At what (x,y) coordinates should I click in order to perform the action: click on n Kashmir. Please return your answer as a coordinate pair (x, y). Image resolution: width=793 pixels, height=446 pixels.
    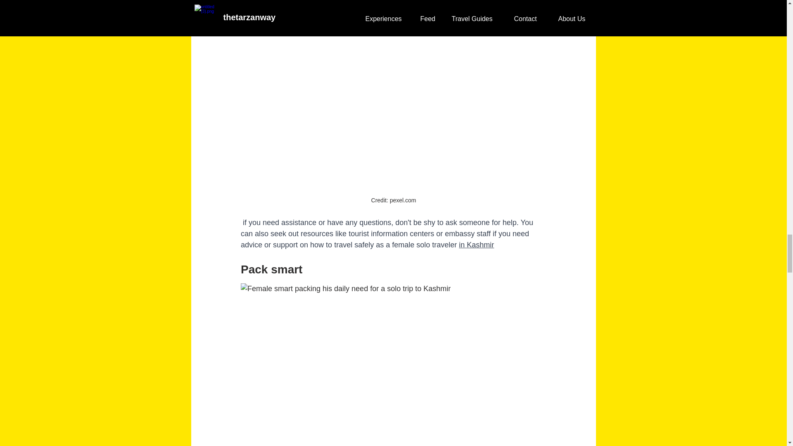
    Looking at the image, I should click on (477, 244).